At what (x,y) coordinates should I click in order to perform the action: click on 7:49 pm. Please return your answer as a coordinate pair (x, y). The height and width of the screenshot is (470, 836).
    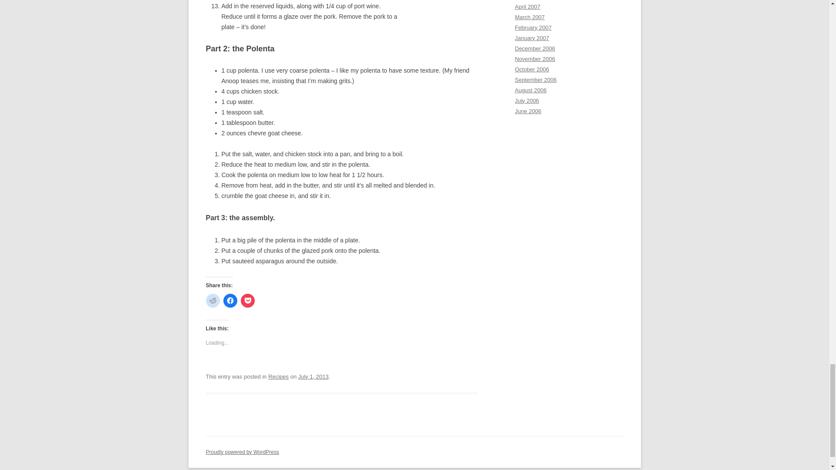
    Looking at the image, I should click on (313, 376).